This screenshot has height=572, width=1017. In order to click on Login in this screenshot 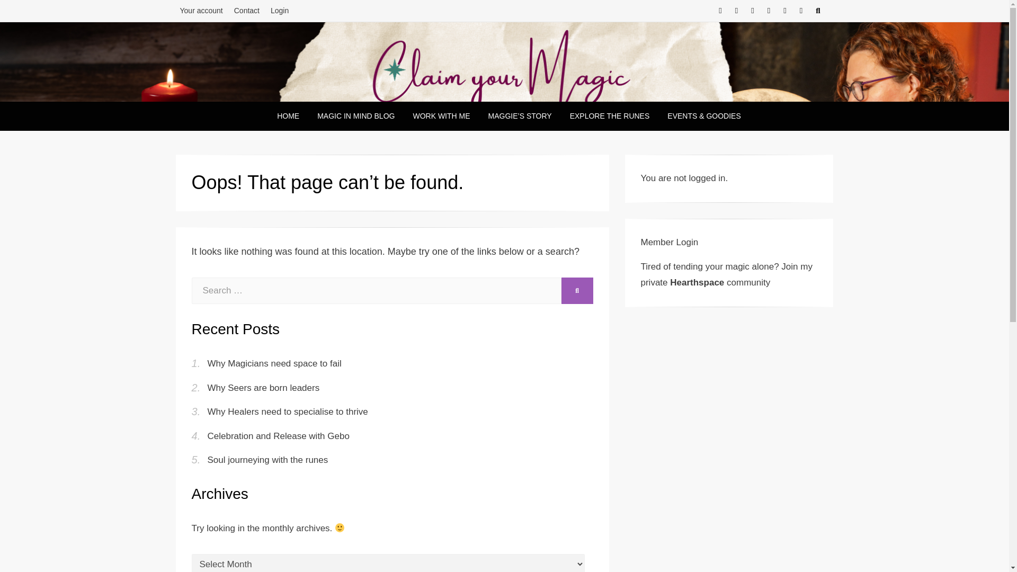, I will do `click(280, 11)`.